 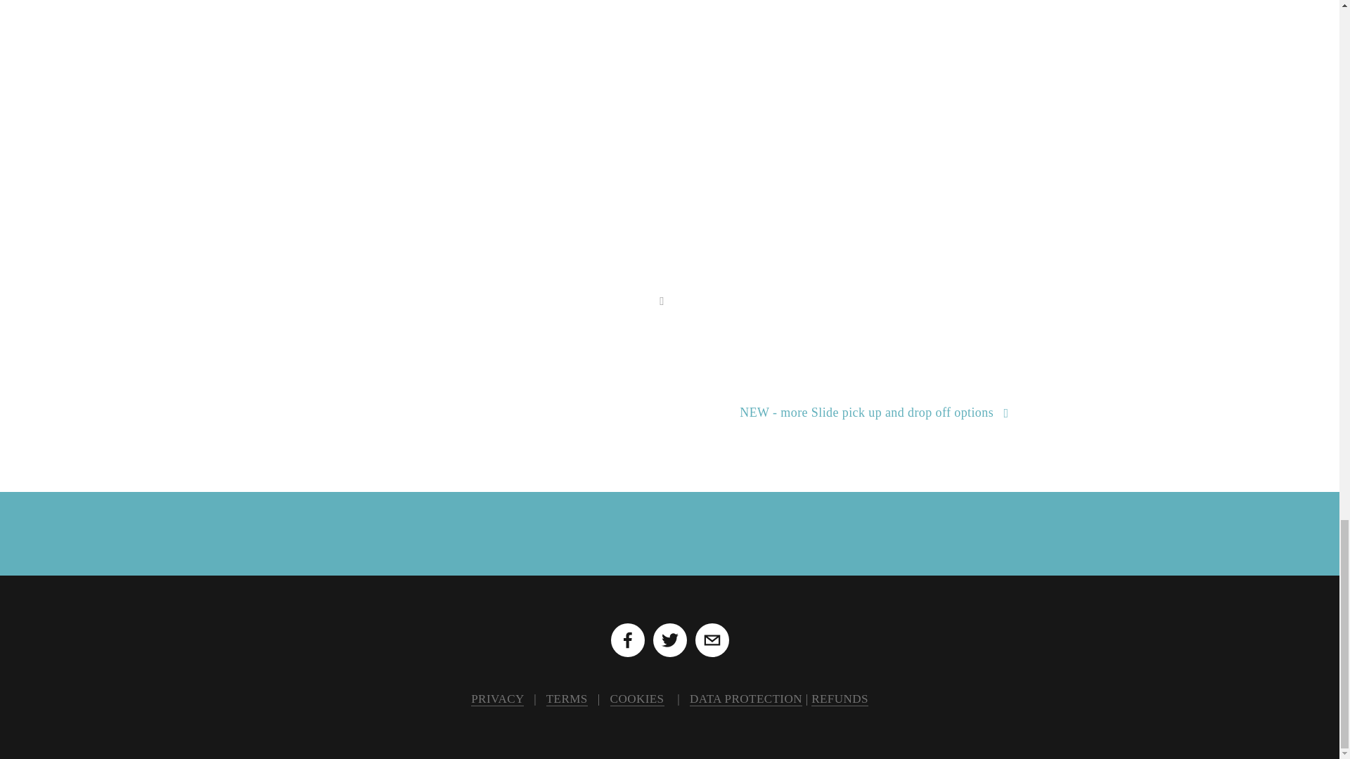 I want to click on PRIVACY, so click(x=497, y=699).